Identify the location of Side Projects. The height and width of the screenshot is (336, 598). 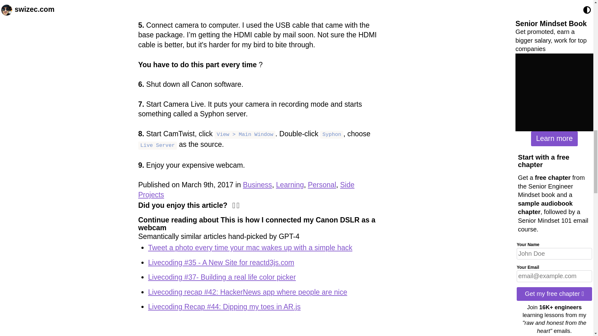
(246, 190).